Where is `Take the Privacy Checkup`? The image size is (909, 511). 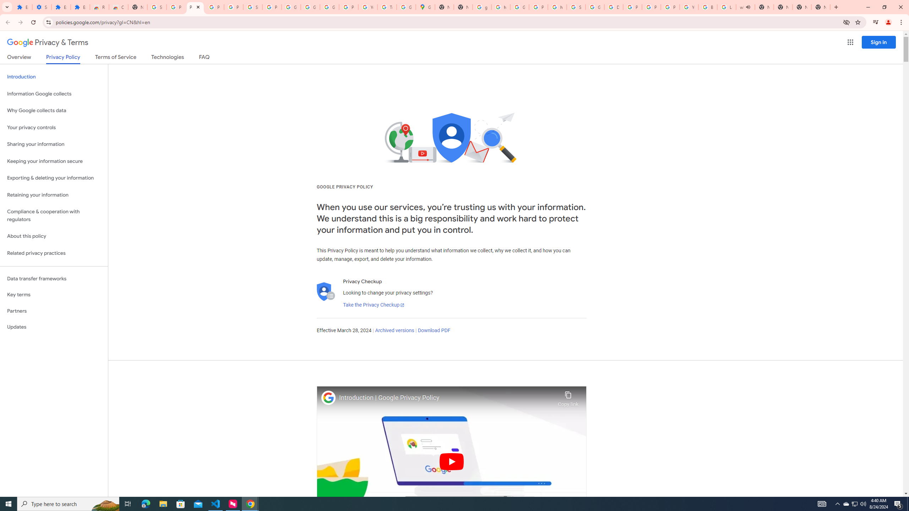
Take the Privacy Checkup is located at coordinates (374, 305).